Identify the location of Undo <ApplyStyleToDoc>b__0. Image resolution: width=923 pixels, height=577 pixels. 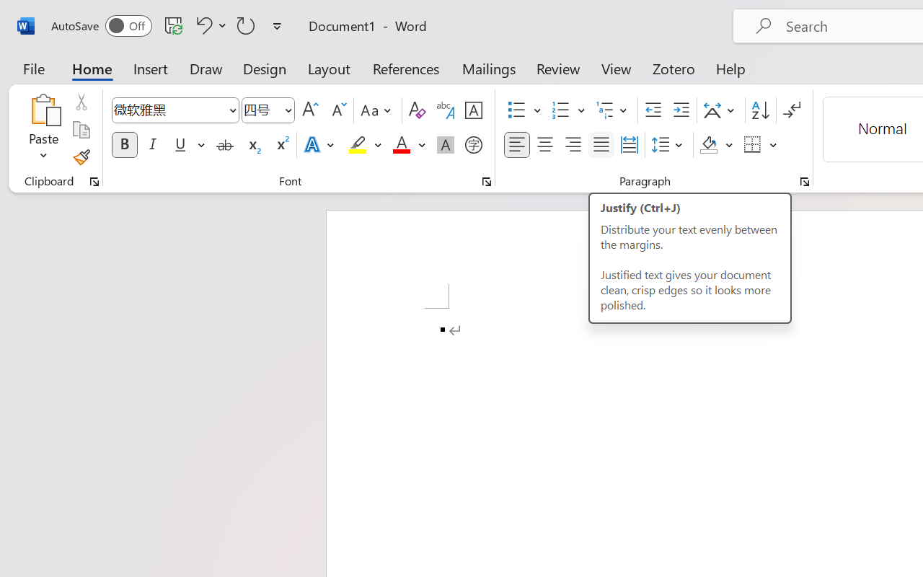
(202, 25).